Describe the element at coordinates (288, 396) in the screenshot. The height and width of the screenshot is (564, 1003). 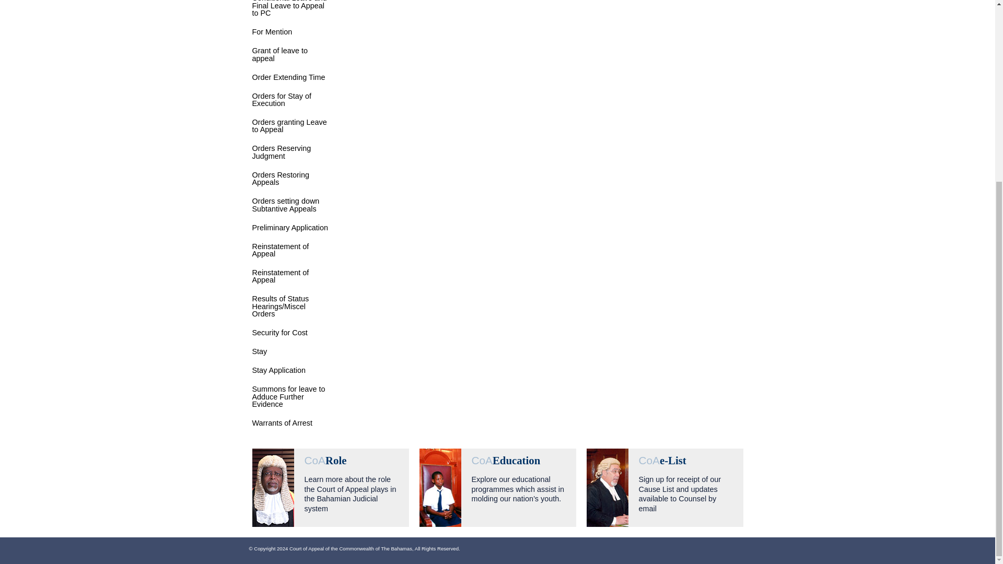
I see `Summons for leave to Adduce Further Evidence` at that location.